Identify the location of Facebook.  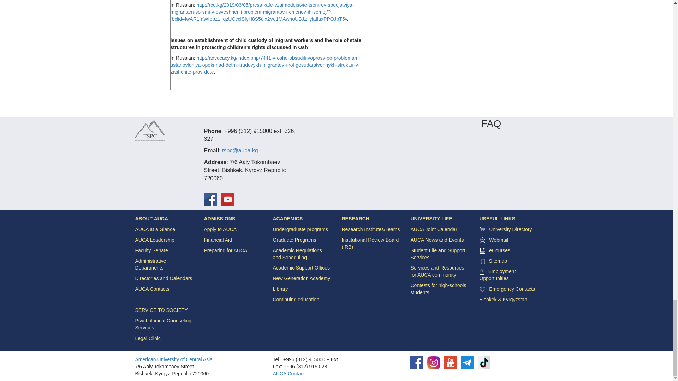
(417, 363).